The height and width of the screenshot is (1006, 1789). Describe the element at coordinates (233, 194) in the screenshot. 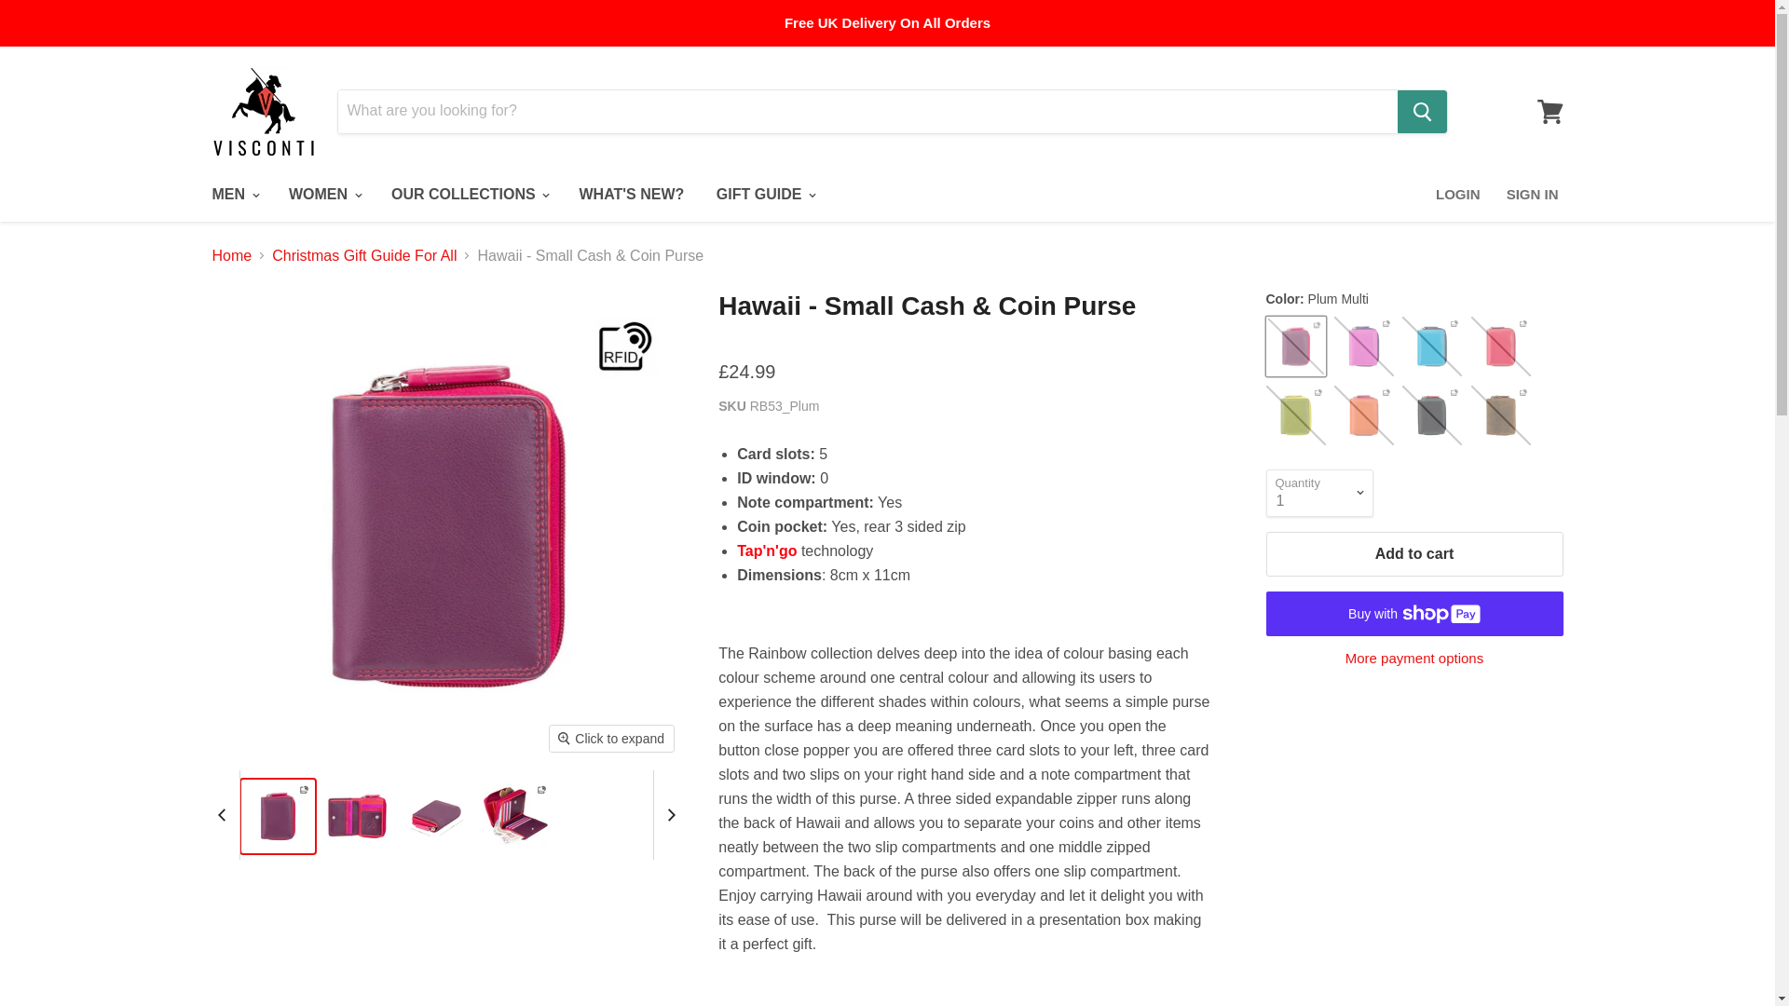

I see `MEN` at that location.